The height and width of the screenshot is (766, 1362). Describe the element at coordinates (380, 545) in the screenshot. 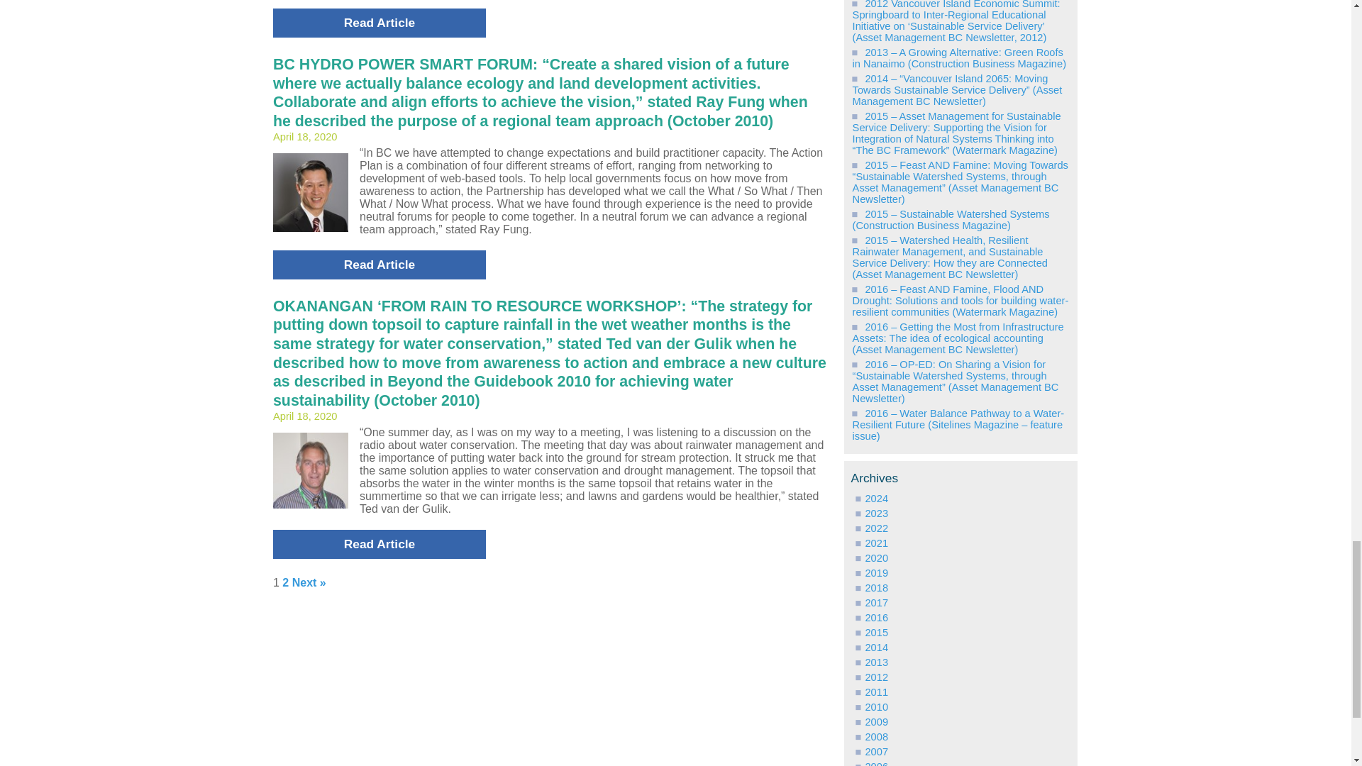

I see `Read Article` at that location.